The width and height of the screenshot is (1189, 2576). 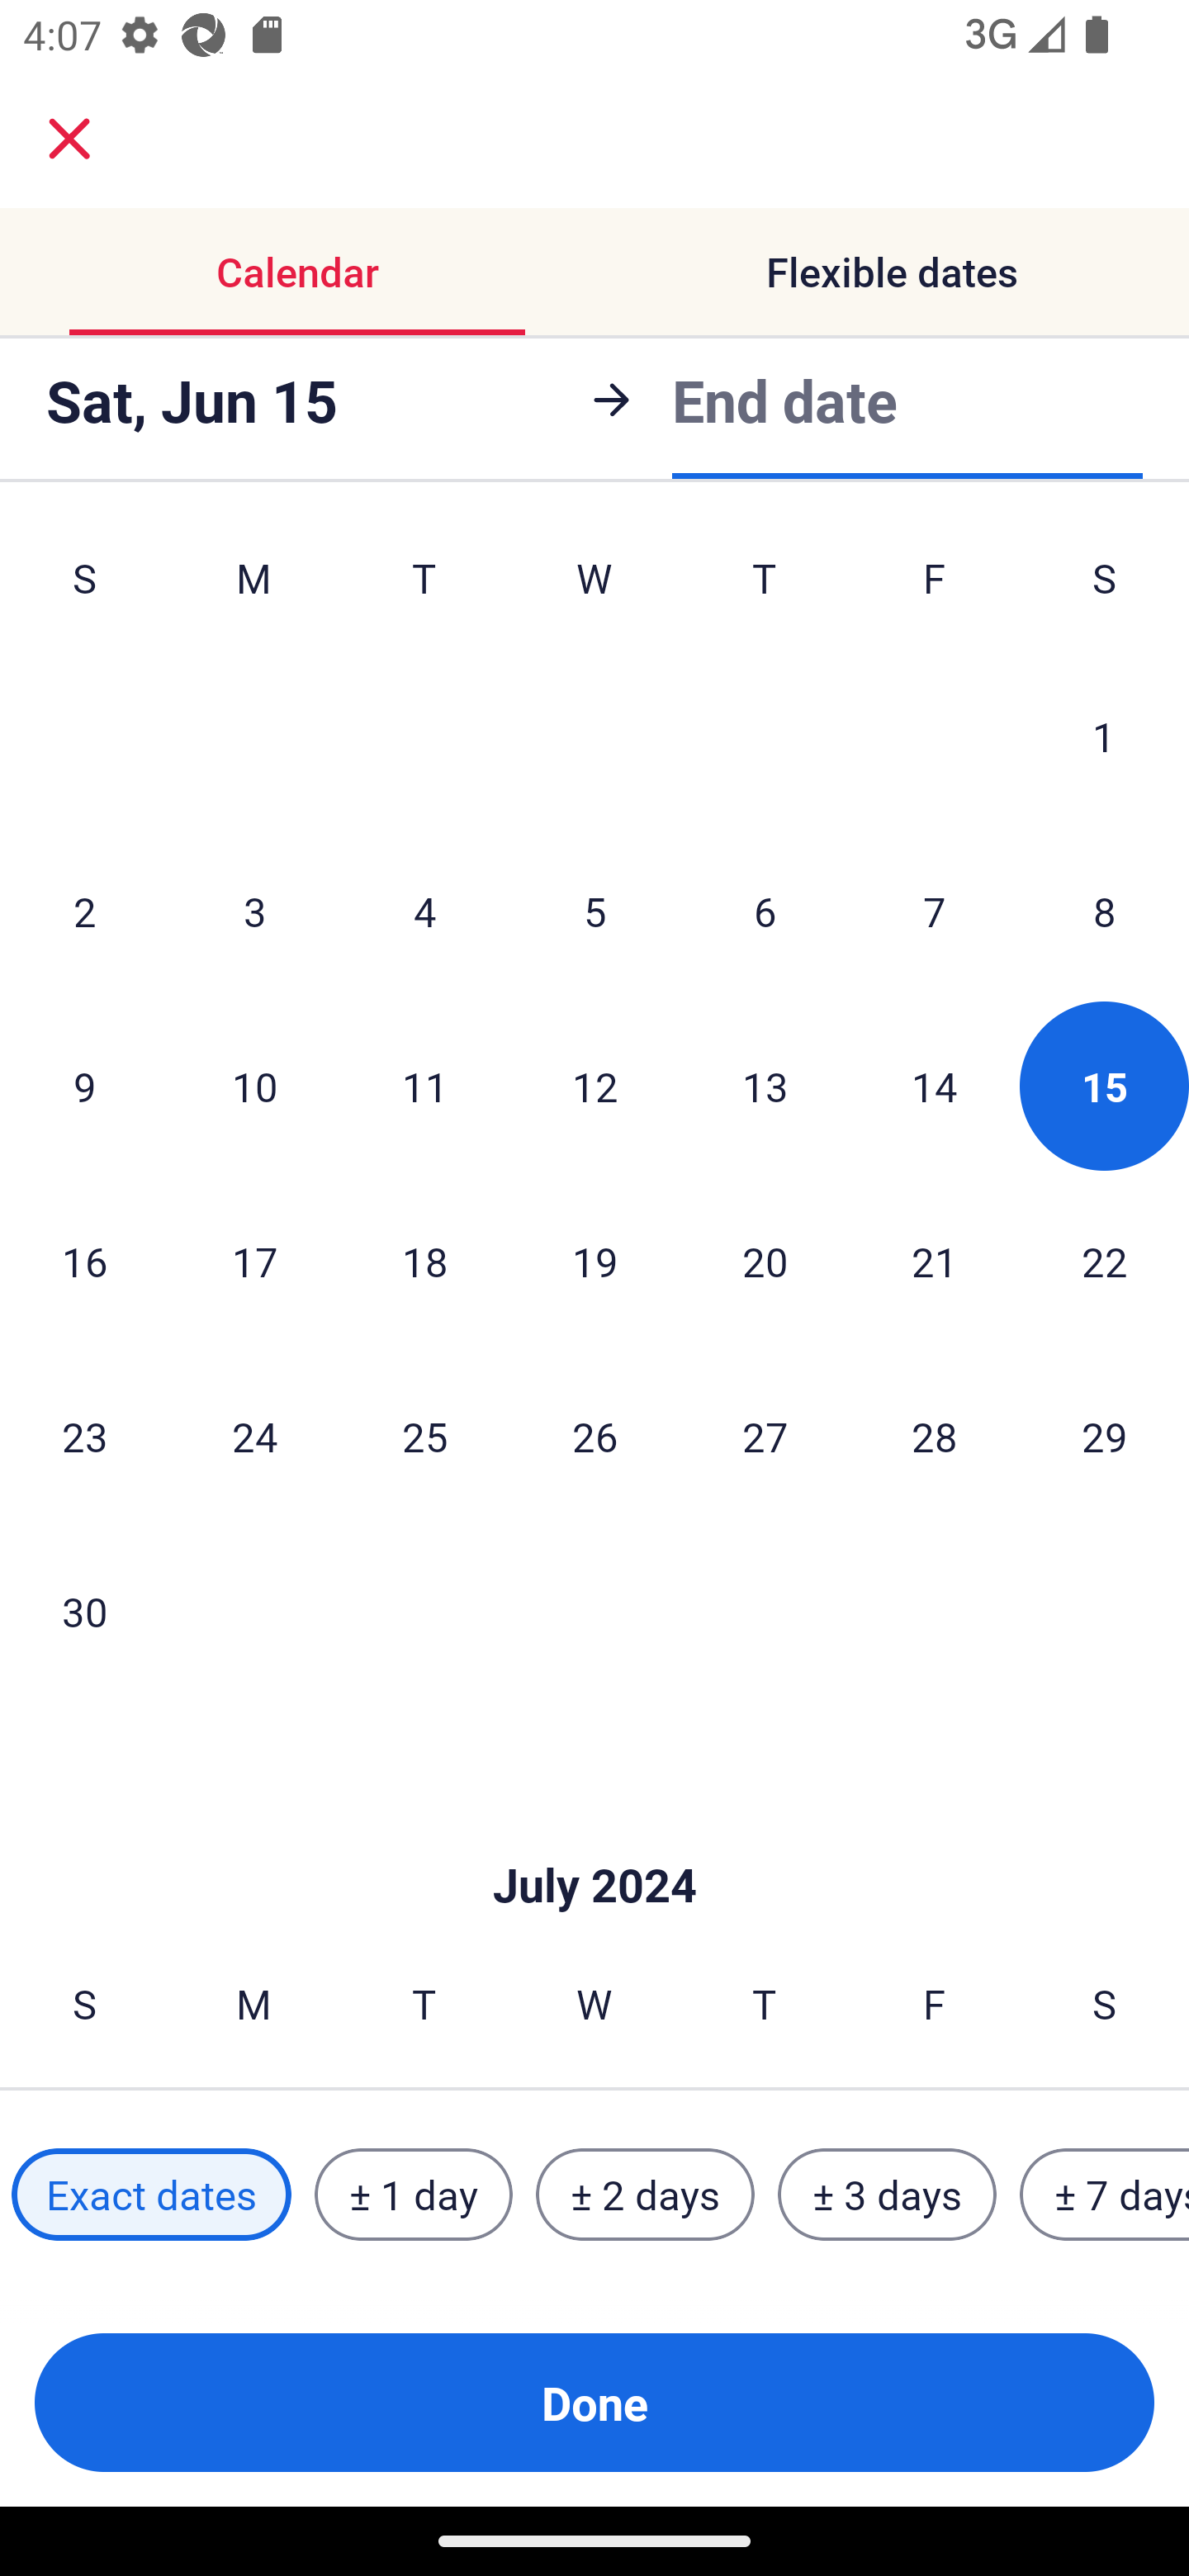 What do you see at coordinates (1105, 1436) in the screenshot?
I see `29 Saturday, June 29, 2024` at bounding box center [1105, 1436].